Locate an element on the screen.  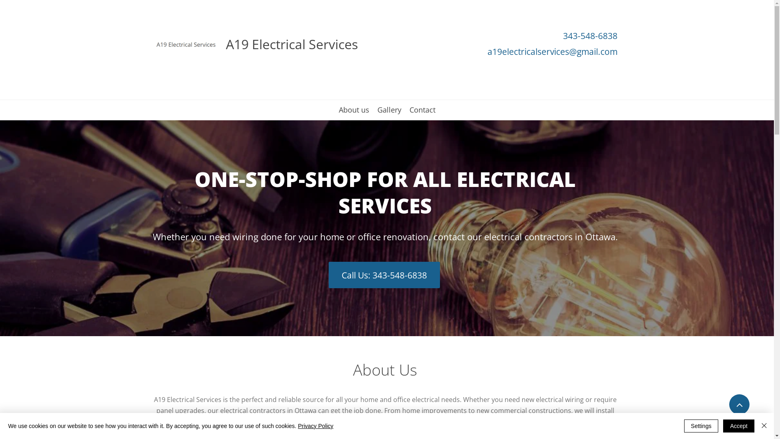
About us is located at coordinates (354, 113).